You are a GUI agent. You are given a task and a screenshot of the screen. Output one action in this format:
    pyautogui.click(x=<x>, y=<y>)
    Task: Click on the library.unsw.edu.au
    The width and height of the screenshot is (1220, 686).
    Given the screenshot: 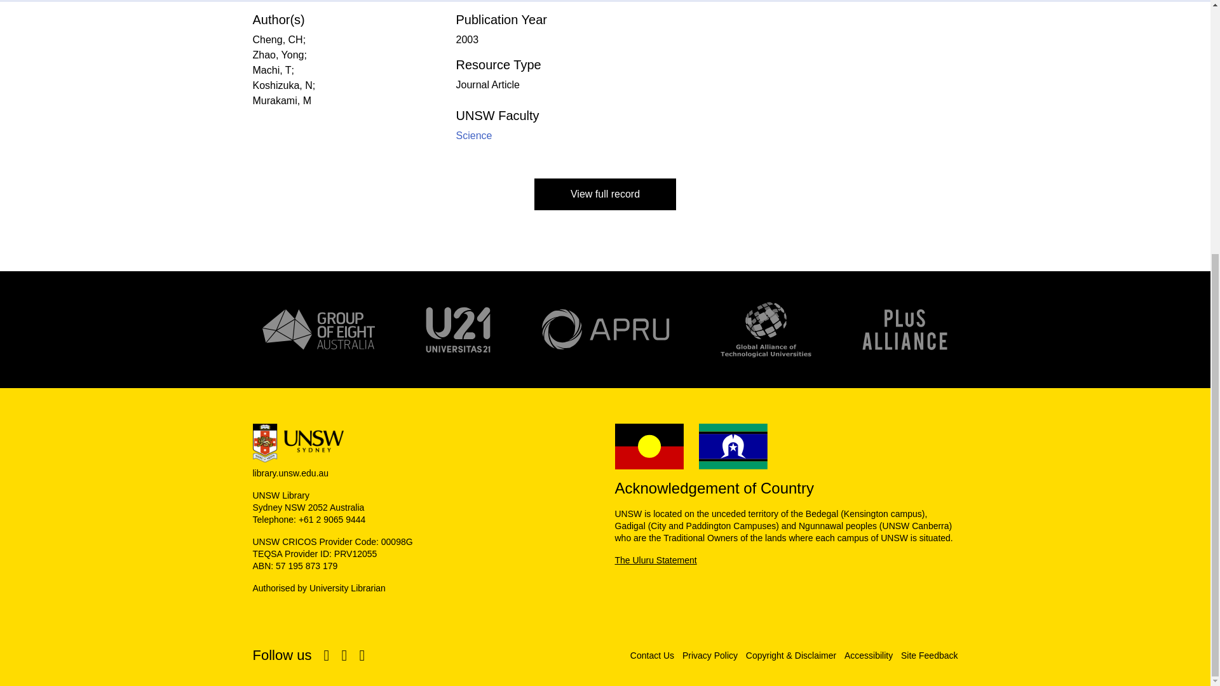 What is the action you would take?
    pyautogui.click(x=424, y=457)
    